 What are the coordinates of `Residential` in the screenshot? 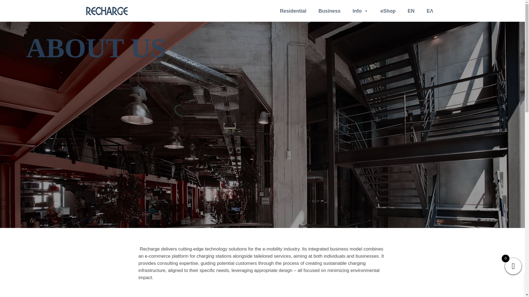 It's located at (293, 11).